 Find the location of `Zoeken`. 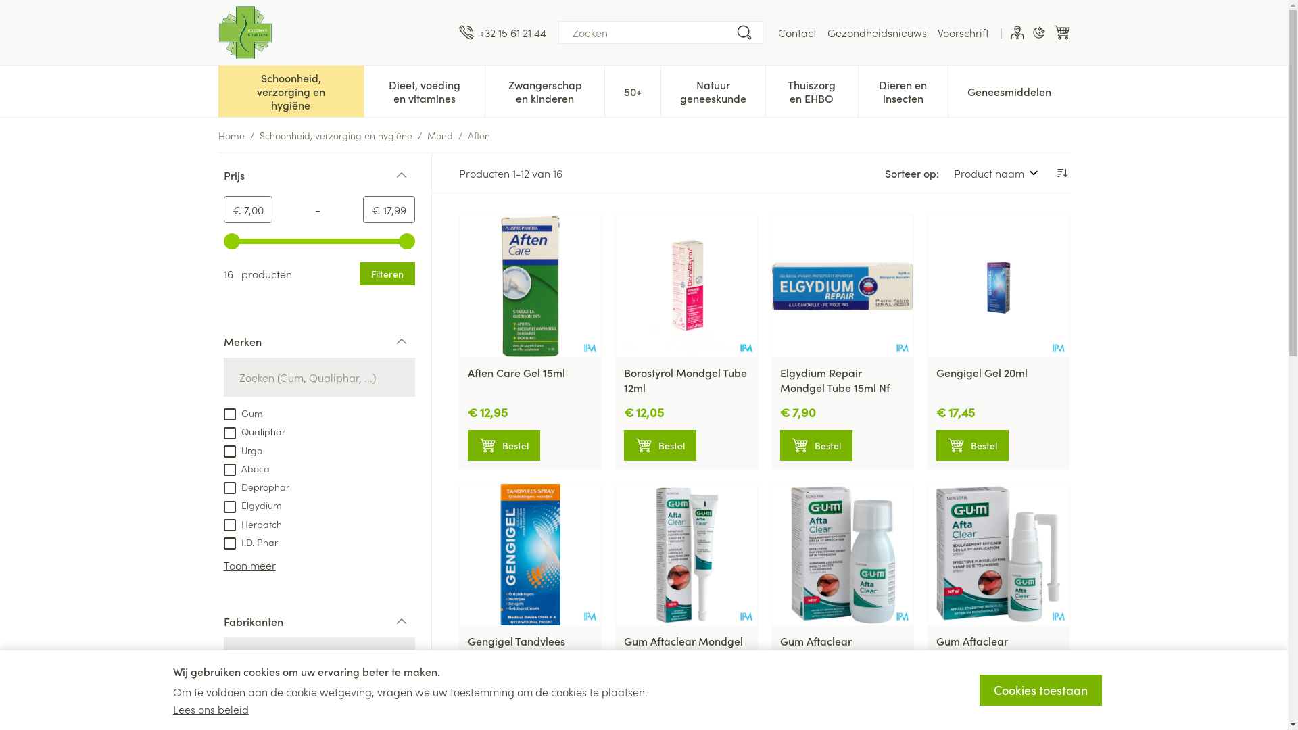

Zoeken is located at coordinates (744, 32).